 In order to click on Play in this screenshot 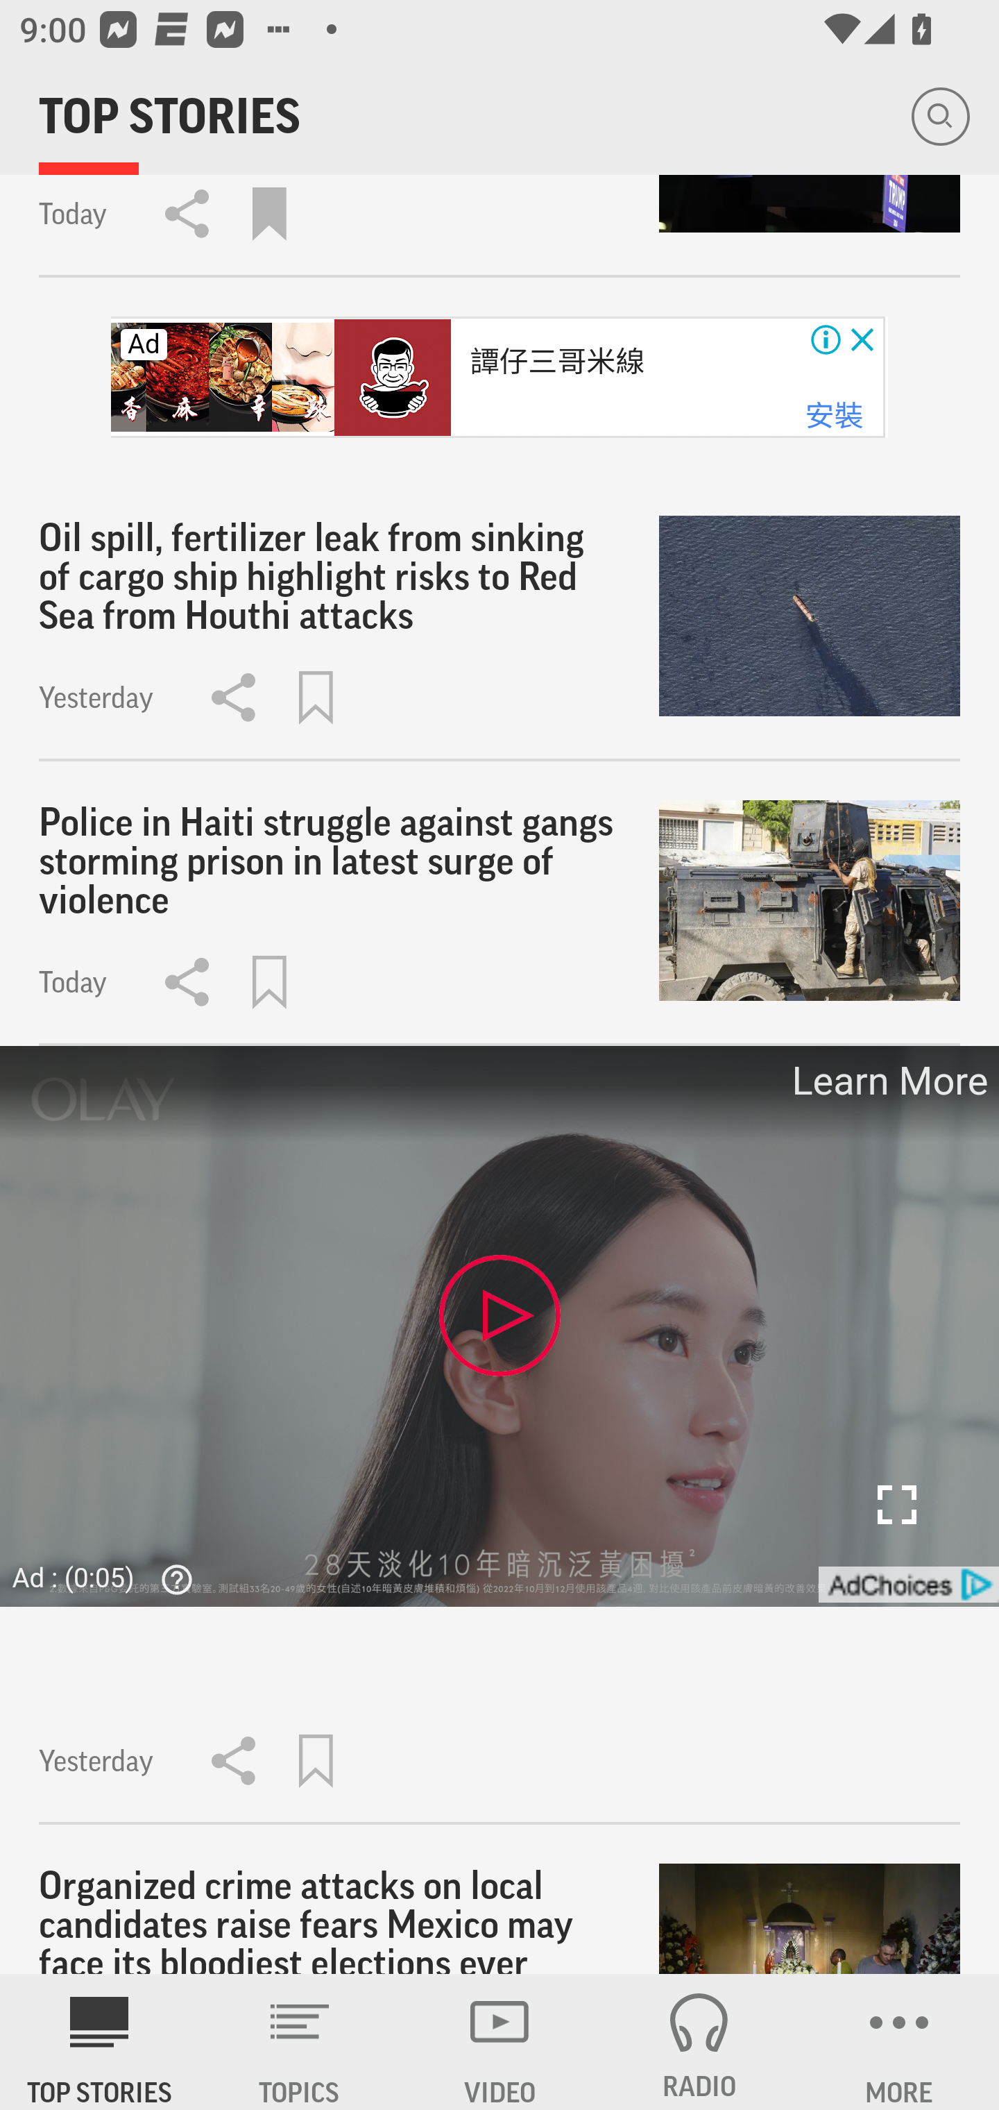, I will do `click(499, 1315)`.